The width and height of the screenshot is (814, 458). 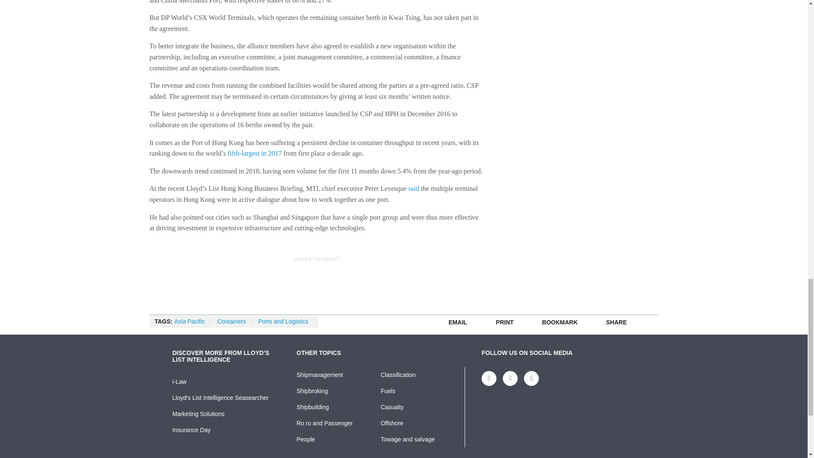 I want to click on 3rd party ad content, so click(x=317, y=282).